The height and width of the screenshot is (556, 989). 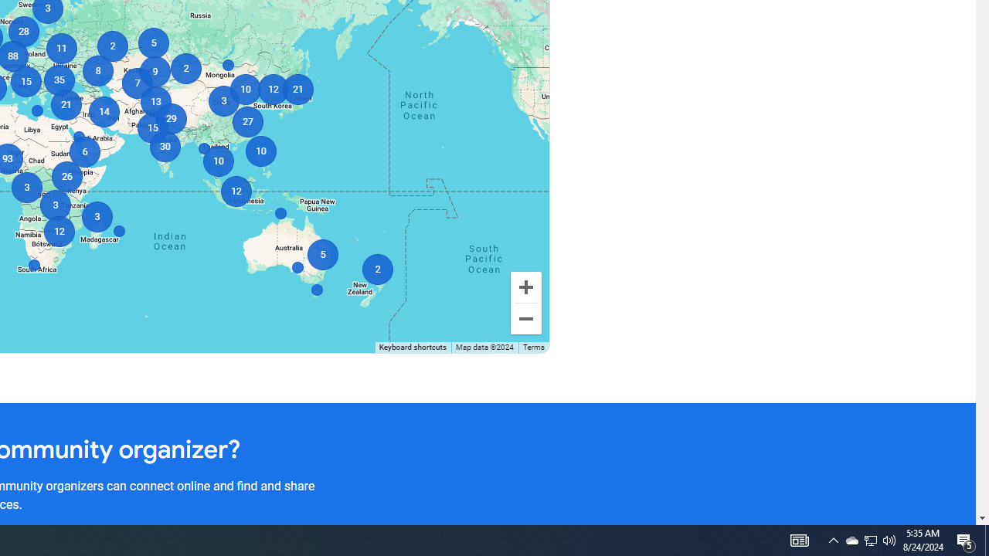 What do you see at coordinates (59, 80) in the screenshot?
I see `35` at bounding box center [59, 80].